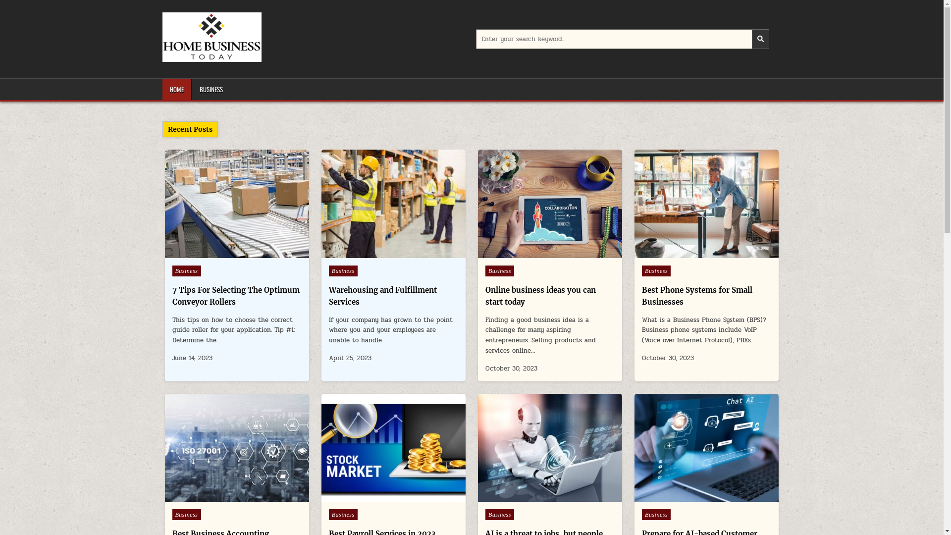  Describe the element at coordinates (236, 296) in the screenshot. I see `7 Tips For Selecting The Optimum Conveyor Rollers` at that location.